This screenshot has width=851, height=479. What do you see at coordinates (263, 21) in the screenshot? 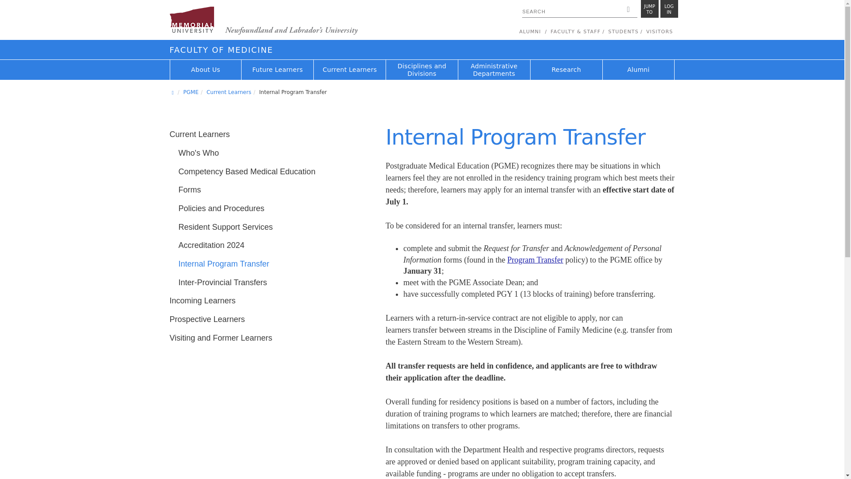
I see `Memorial University of Newfoundland` at bounding box center [263, 21].